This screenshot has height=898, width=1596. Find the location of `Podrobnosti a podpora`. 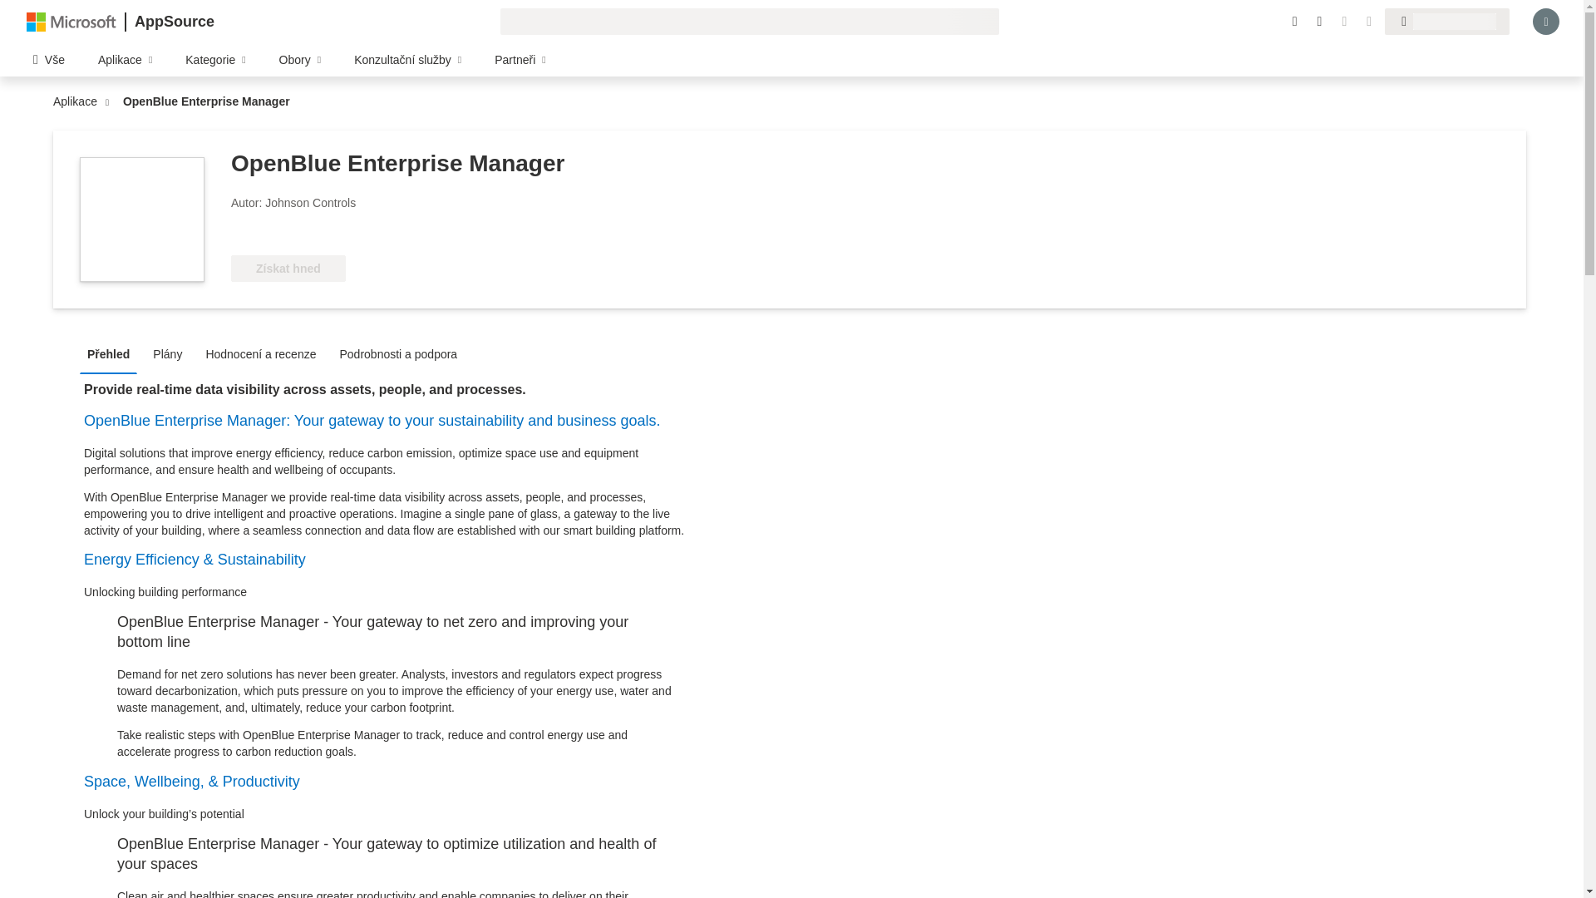

Podrobnosti a podpora is located at coordinates (402, 353).